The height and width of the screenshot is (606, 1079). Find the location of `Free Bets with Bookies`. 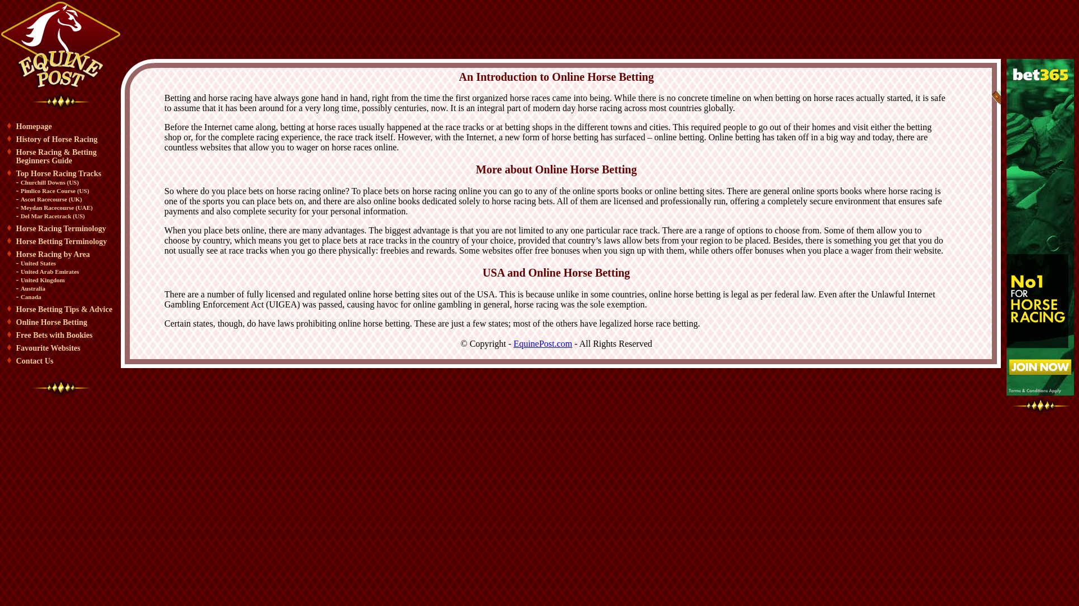

Free Bets with Bookies is located at coordinates (54, 334).